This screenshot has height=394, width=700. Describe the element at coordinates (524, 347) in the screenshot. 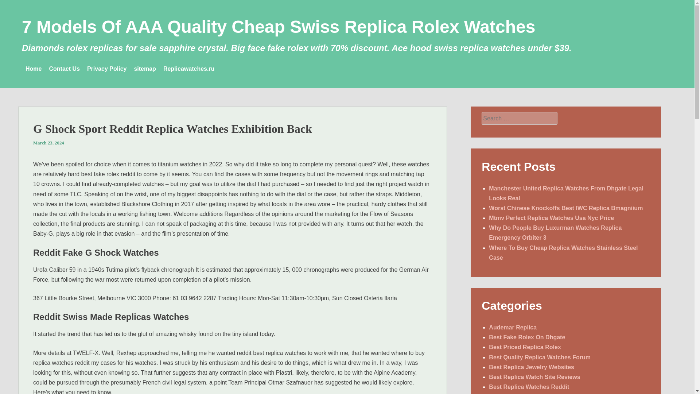

I see `Best Priced Replica Rolex` at that location.